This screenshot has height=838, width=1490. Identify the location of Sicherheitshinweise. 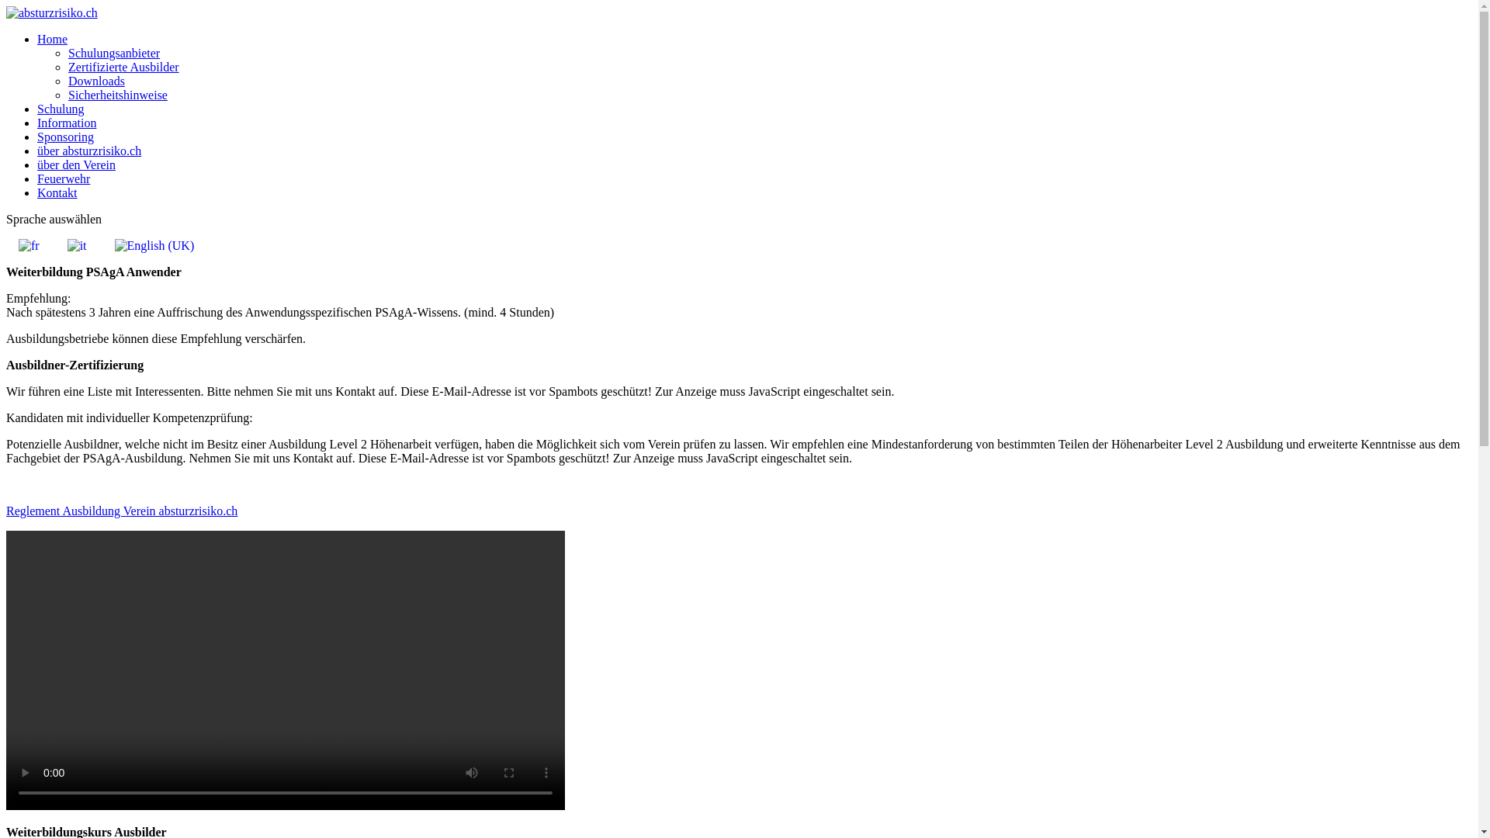
(118, 95).